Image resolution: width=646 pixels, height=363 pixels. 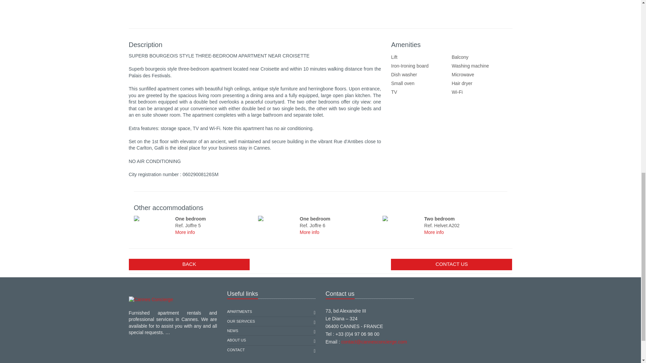 I want to click on CONTACT US, so click(x=452, y=264).